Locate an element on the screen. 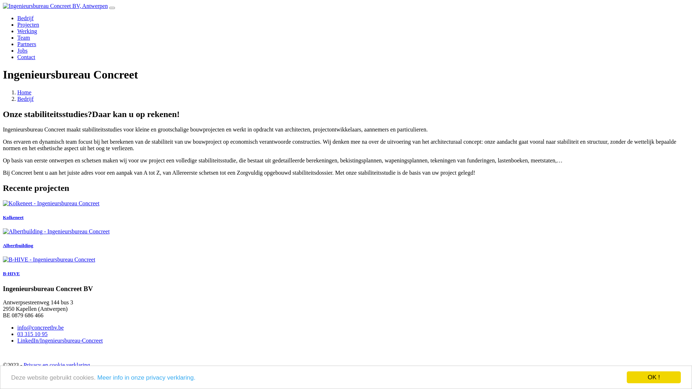 This screenshot has width=692, height=389. 03 315 10 95 is located at coordinates (32, 334).